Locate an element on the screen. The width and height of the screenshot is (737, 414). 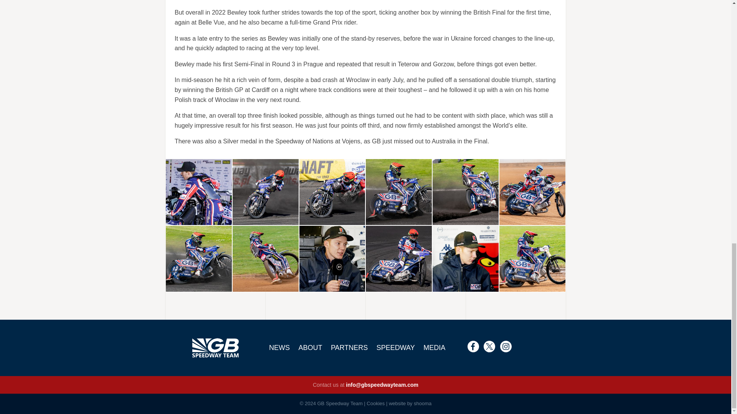
PARTNERS is located at coordinates (349, 347).